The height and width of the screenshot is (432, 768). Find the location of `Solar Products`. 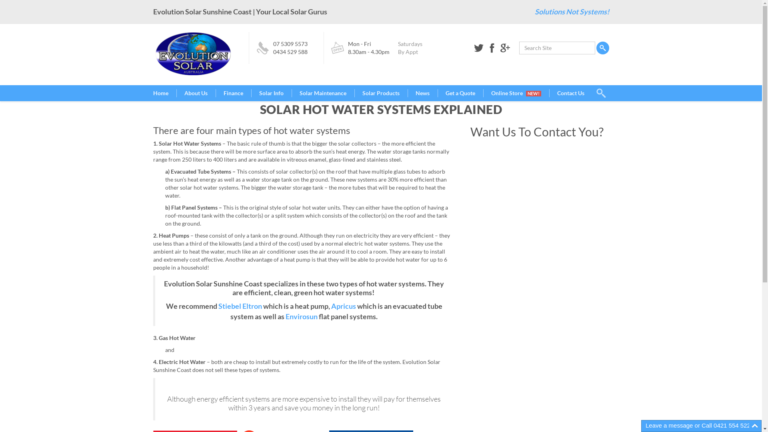

Solar Products is located at coordinates (381, 93).